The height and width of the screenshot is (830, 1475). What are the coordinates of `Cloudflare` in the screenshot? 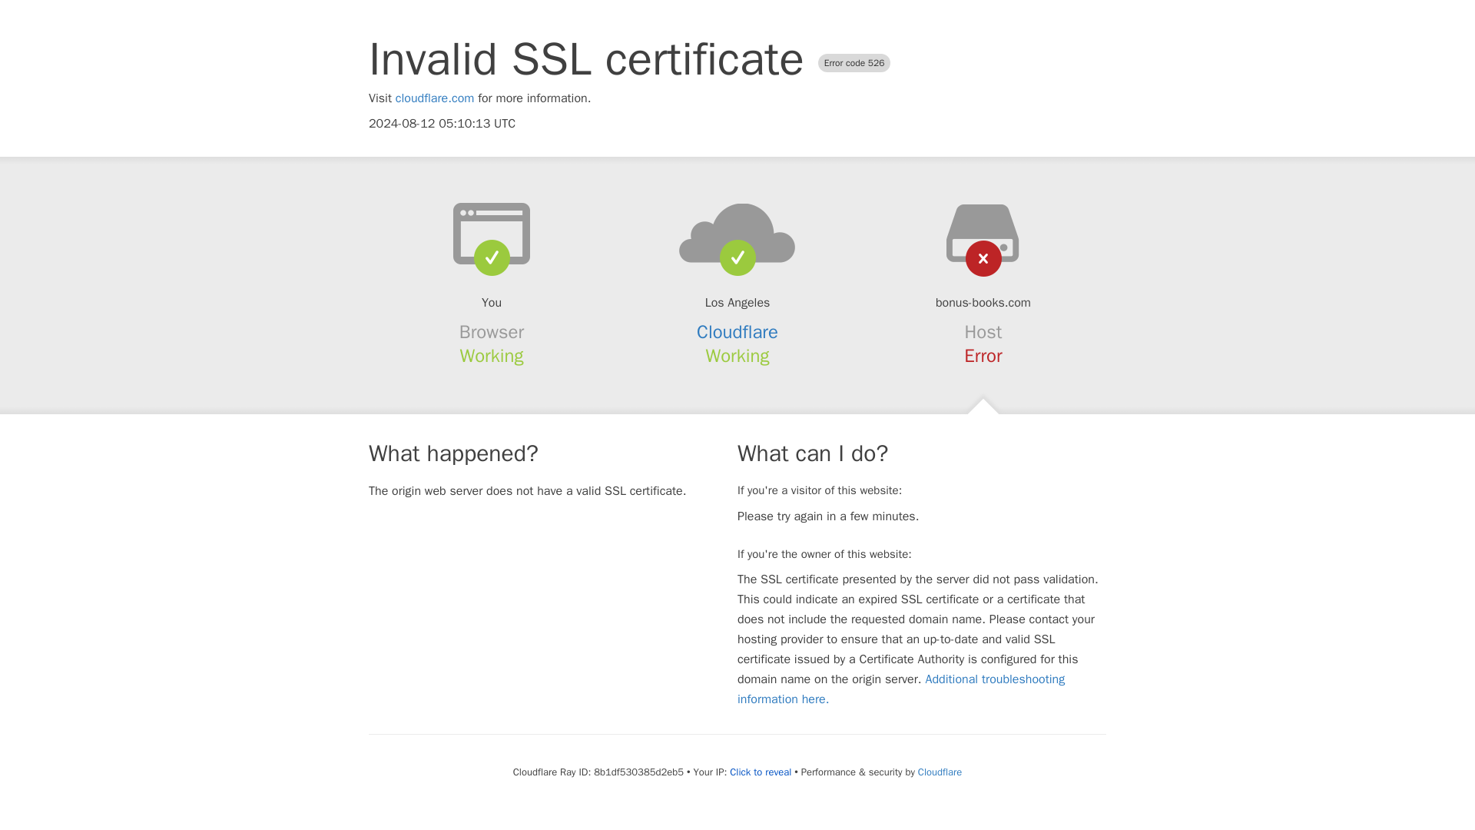 It's located at (939, 772).